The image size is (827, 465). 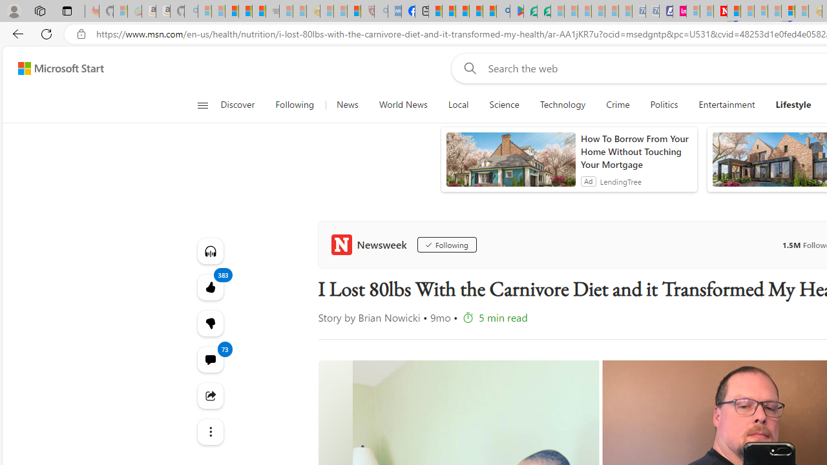 What do you see at coordinates (394, 12) in the screenshot?
I see `NCL Adult Asthma Inhaler Choice Guideline - Sleeping` at bounding box center [394, 12].